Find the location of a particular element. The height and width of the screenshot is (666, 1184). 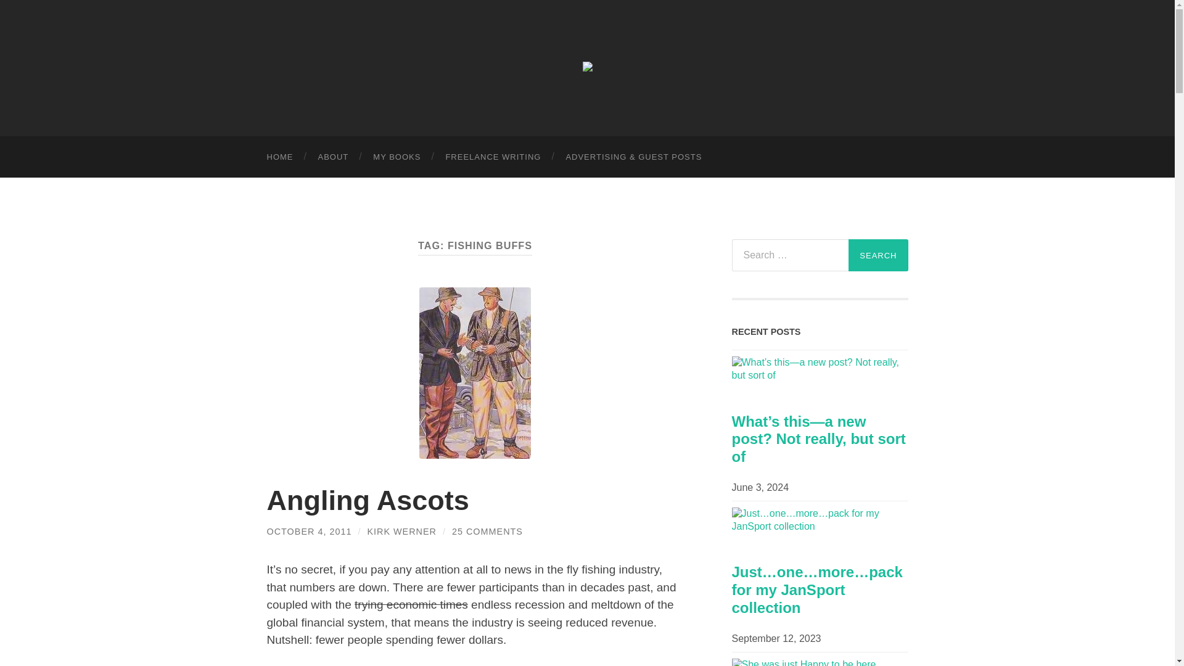

MY BOOKS is located at coordinates (397, 157).